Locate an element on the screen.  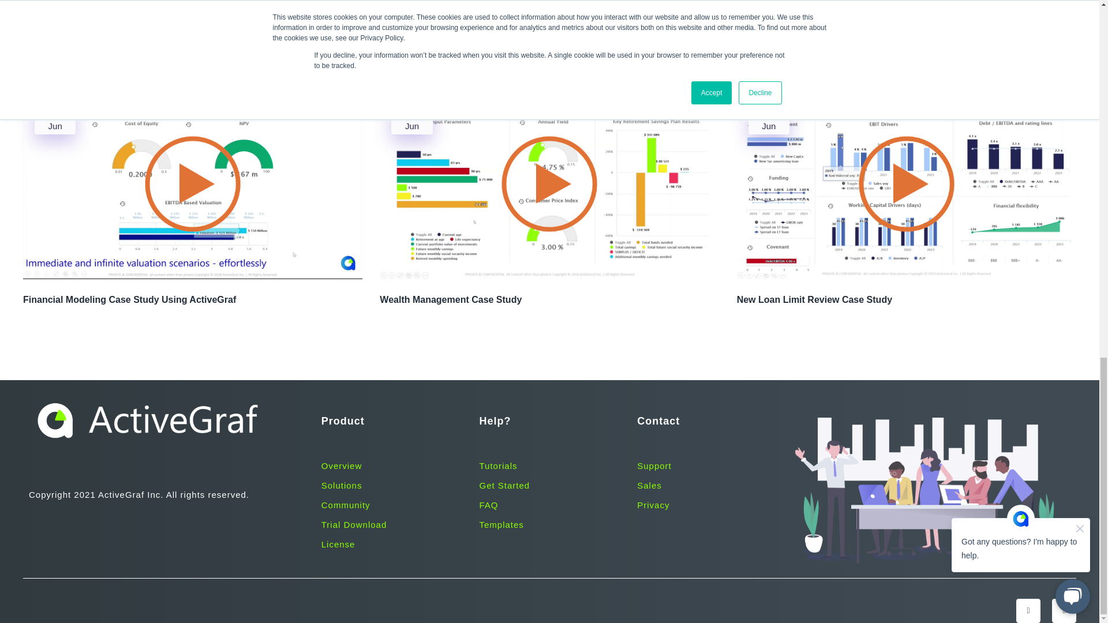
Solutions is located at coordinates (342, 485).